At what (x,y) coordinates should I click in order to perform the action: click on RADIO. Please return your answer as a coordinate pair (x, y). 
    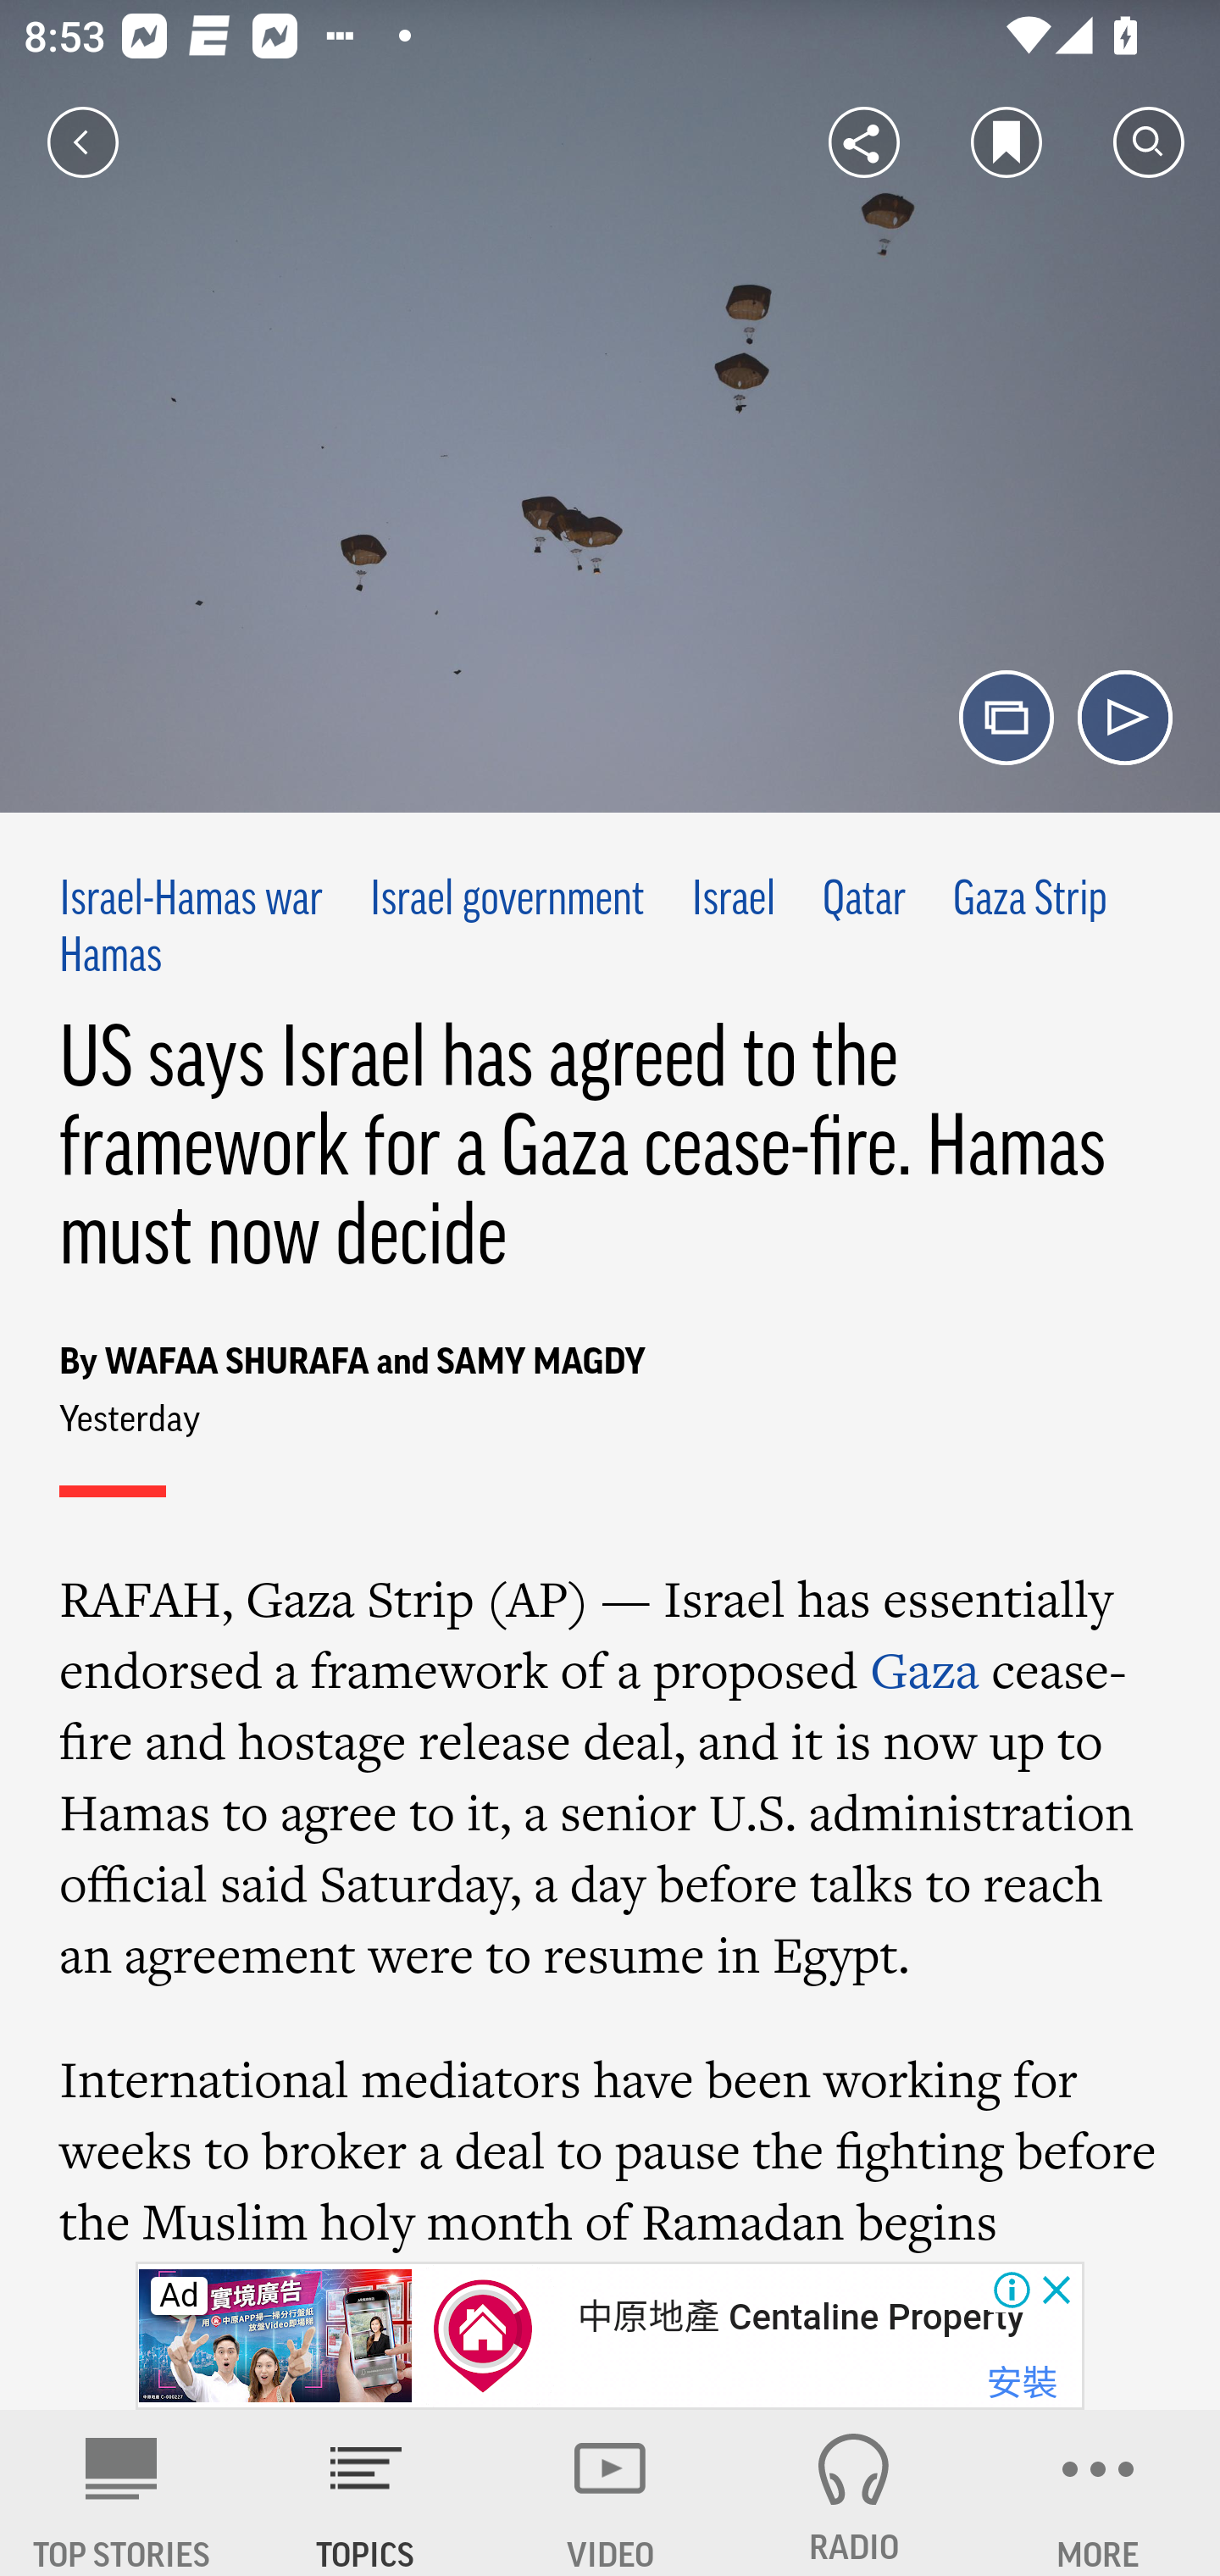
    Looking at the image, I should click on (854, 2493).